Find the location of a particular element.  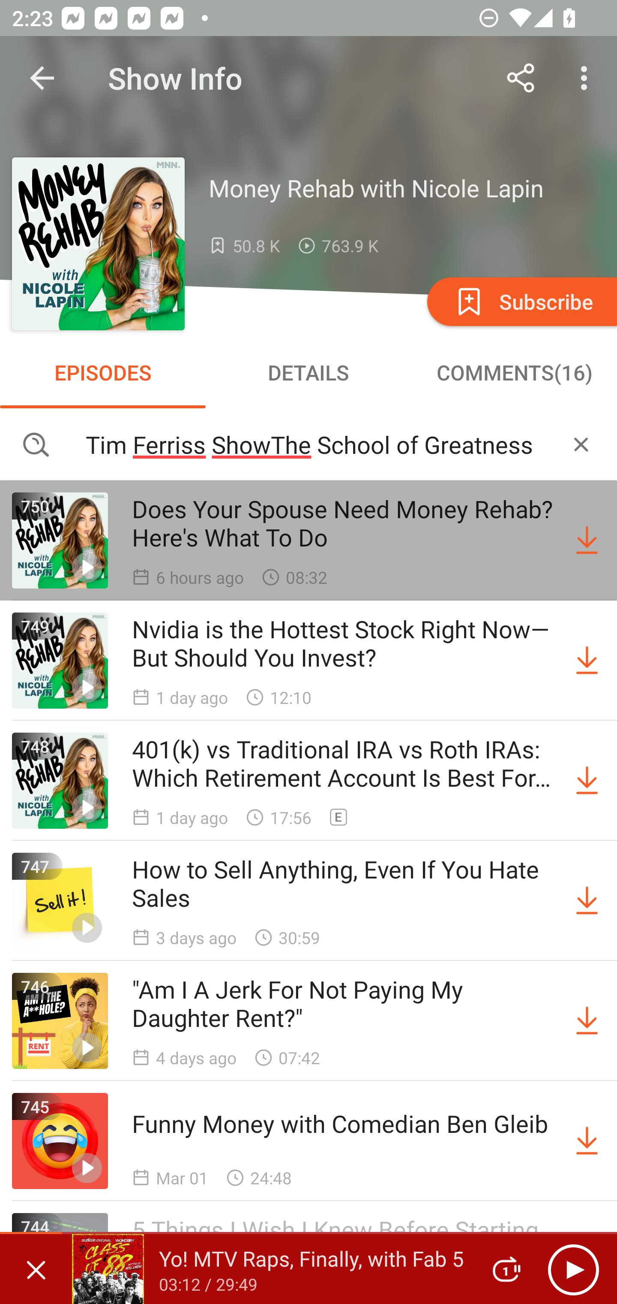

The Tim Ferriss ShowThe School of Greatness Search is located at coordinates (308, 444).